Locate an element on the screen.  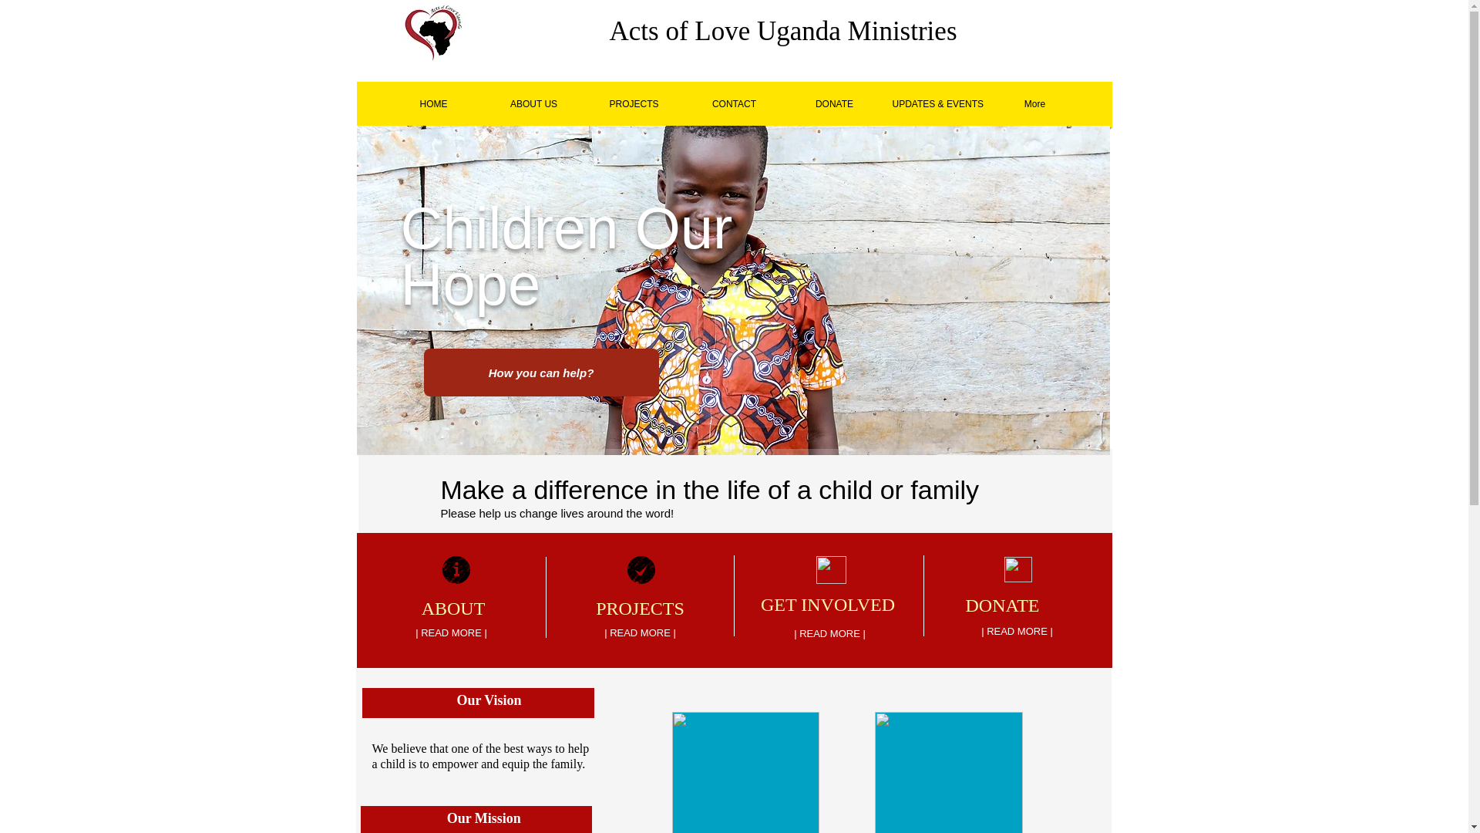
DONATE is located at coordinates (834, 104).